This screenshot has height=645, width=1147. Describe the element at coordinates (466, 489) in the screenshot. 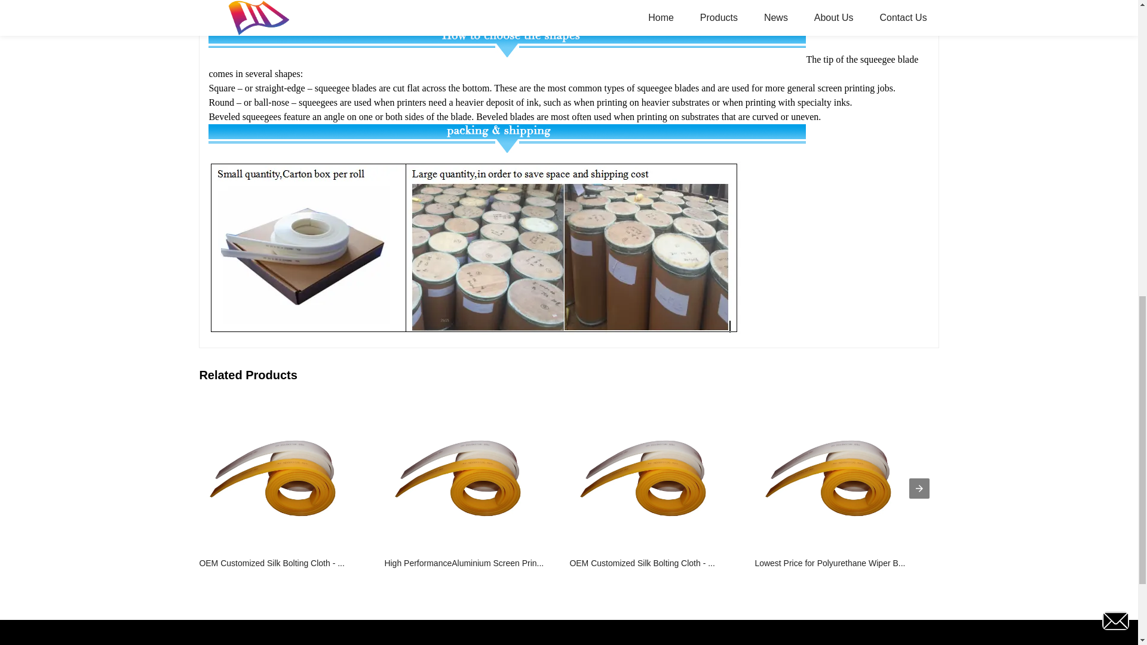

I see `High PerformanceAluminium Screen Prin...` at that location.